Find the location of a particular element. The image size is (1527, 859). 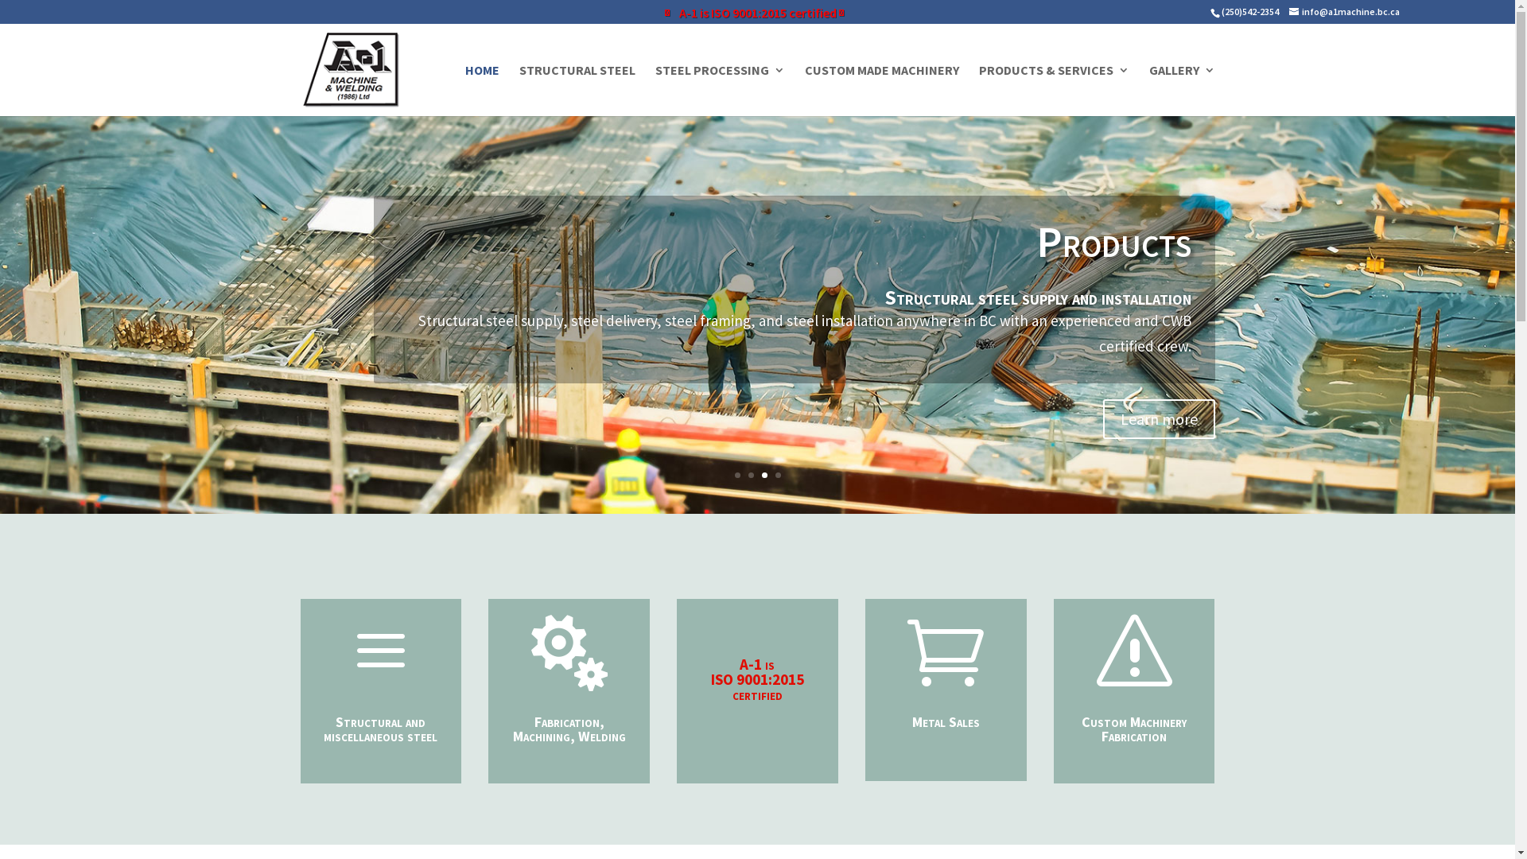

2 is located at coordinates (751, 476).